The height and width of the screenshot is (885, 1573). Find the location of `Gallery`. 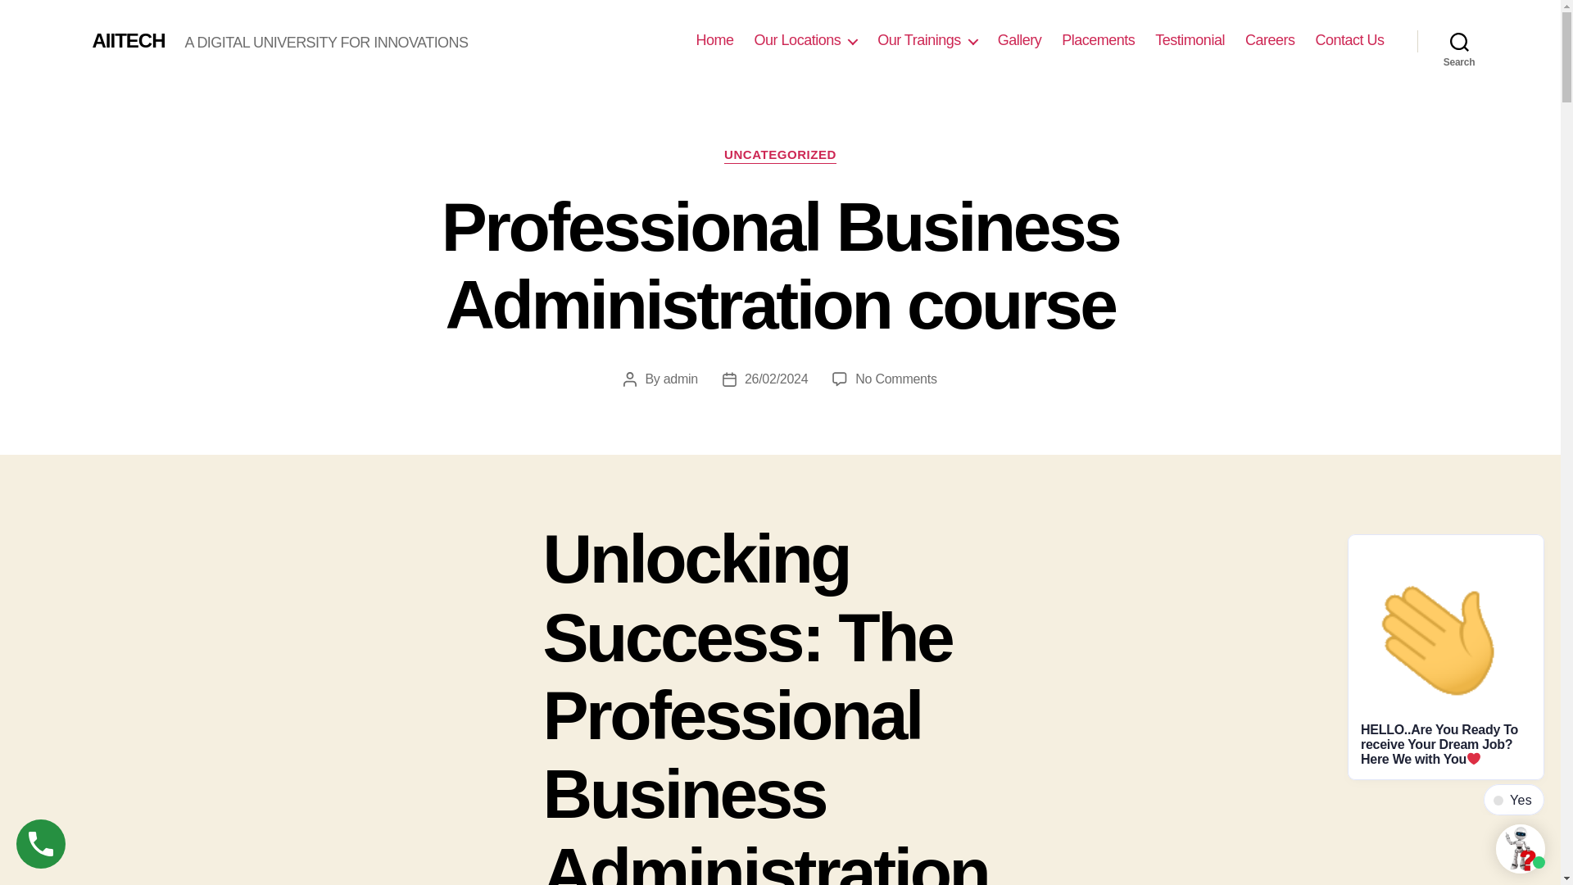

Gallery is located at coordinates (1019, 40).